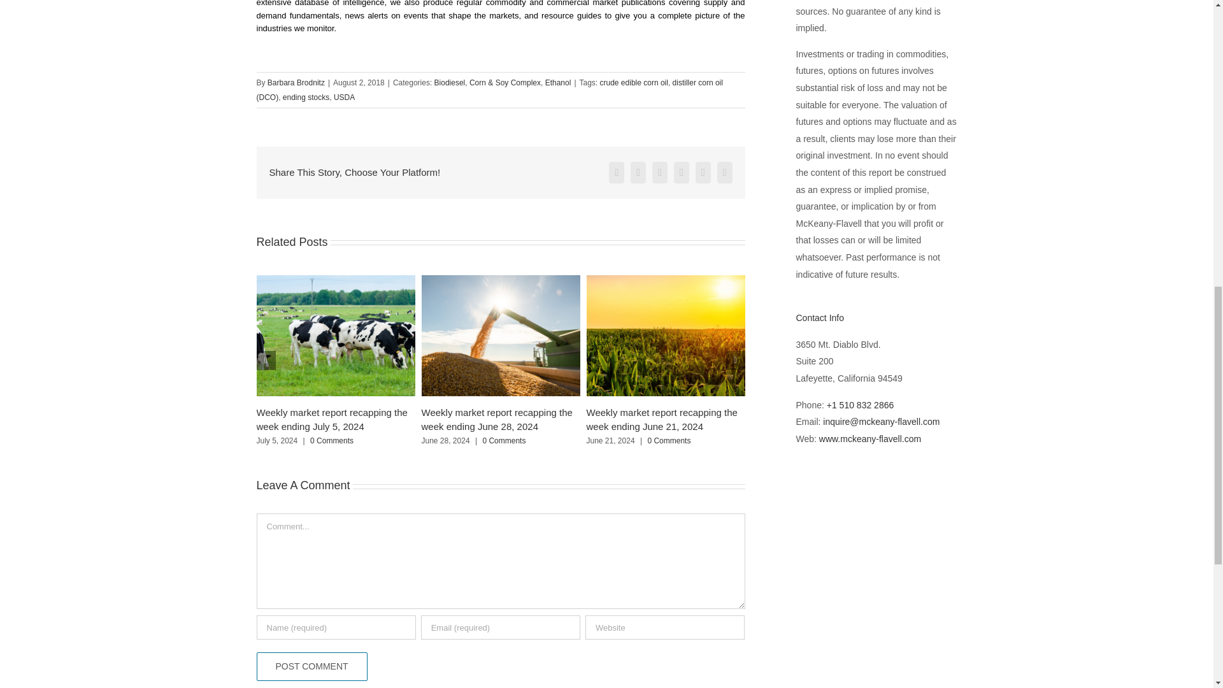  I want to click on Posts by Barbara Brodnitz, so click(296, 83).